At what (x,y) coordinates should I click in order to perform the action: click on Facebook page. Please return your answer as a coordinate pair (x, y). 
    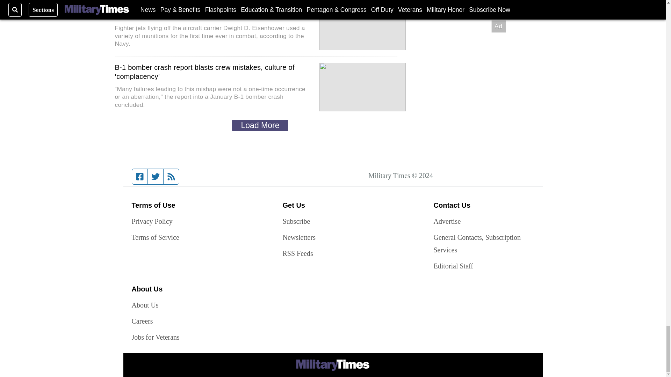
    Looking at the image, I should click on (140, 177).